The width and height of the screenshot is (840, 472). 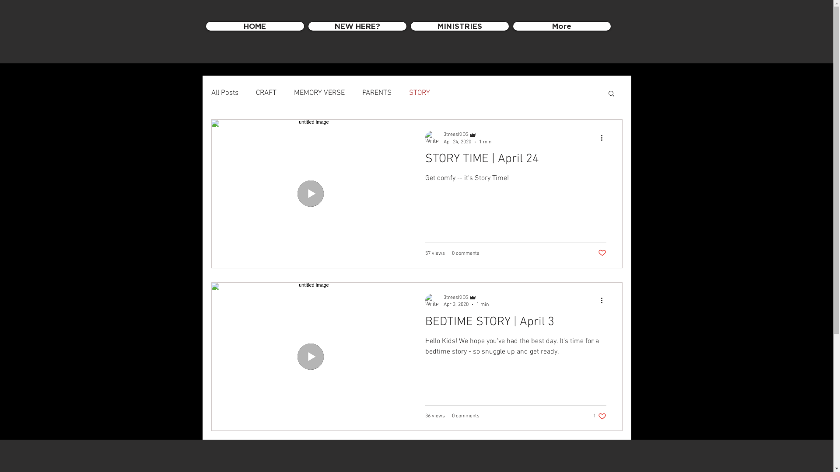 I want to click on CRAFT, so click(x=266, y=93).